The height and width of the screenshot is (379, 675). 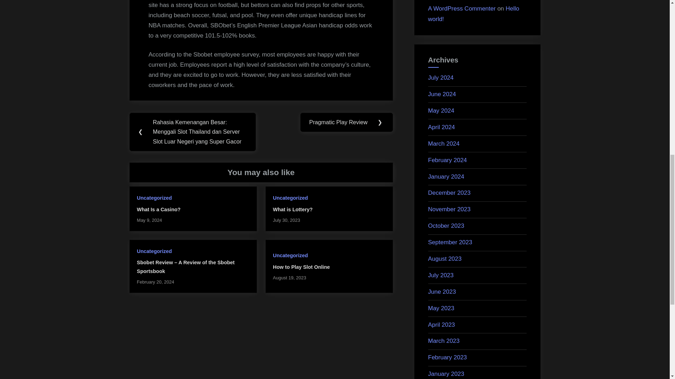 I want to click on June 2024, so click(x=442, y=94).